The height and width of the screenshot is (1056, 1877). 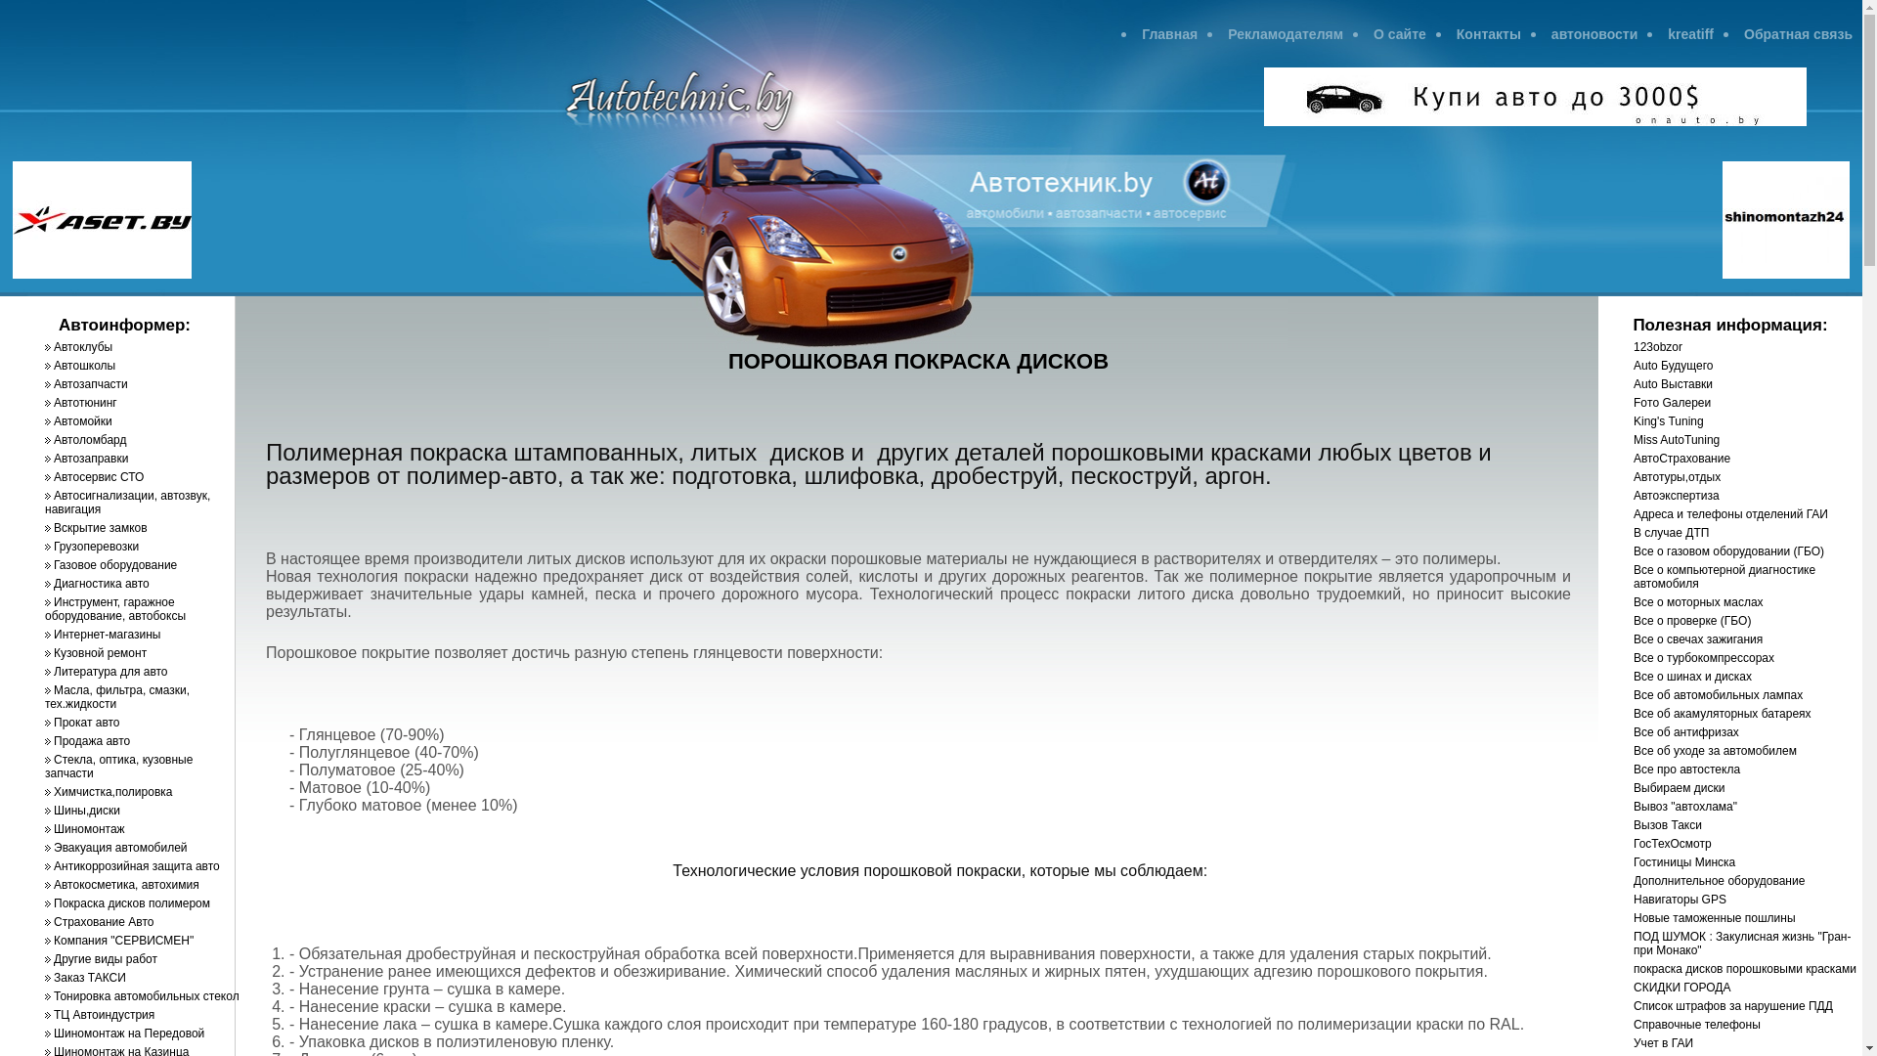 What do you see at coordinates (1691, 34) in the screenshot?
I see `kreatiff` at bounding box center [1691, 34].